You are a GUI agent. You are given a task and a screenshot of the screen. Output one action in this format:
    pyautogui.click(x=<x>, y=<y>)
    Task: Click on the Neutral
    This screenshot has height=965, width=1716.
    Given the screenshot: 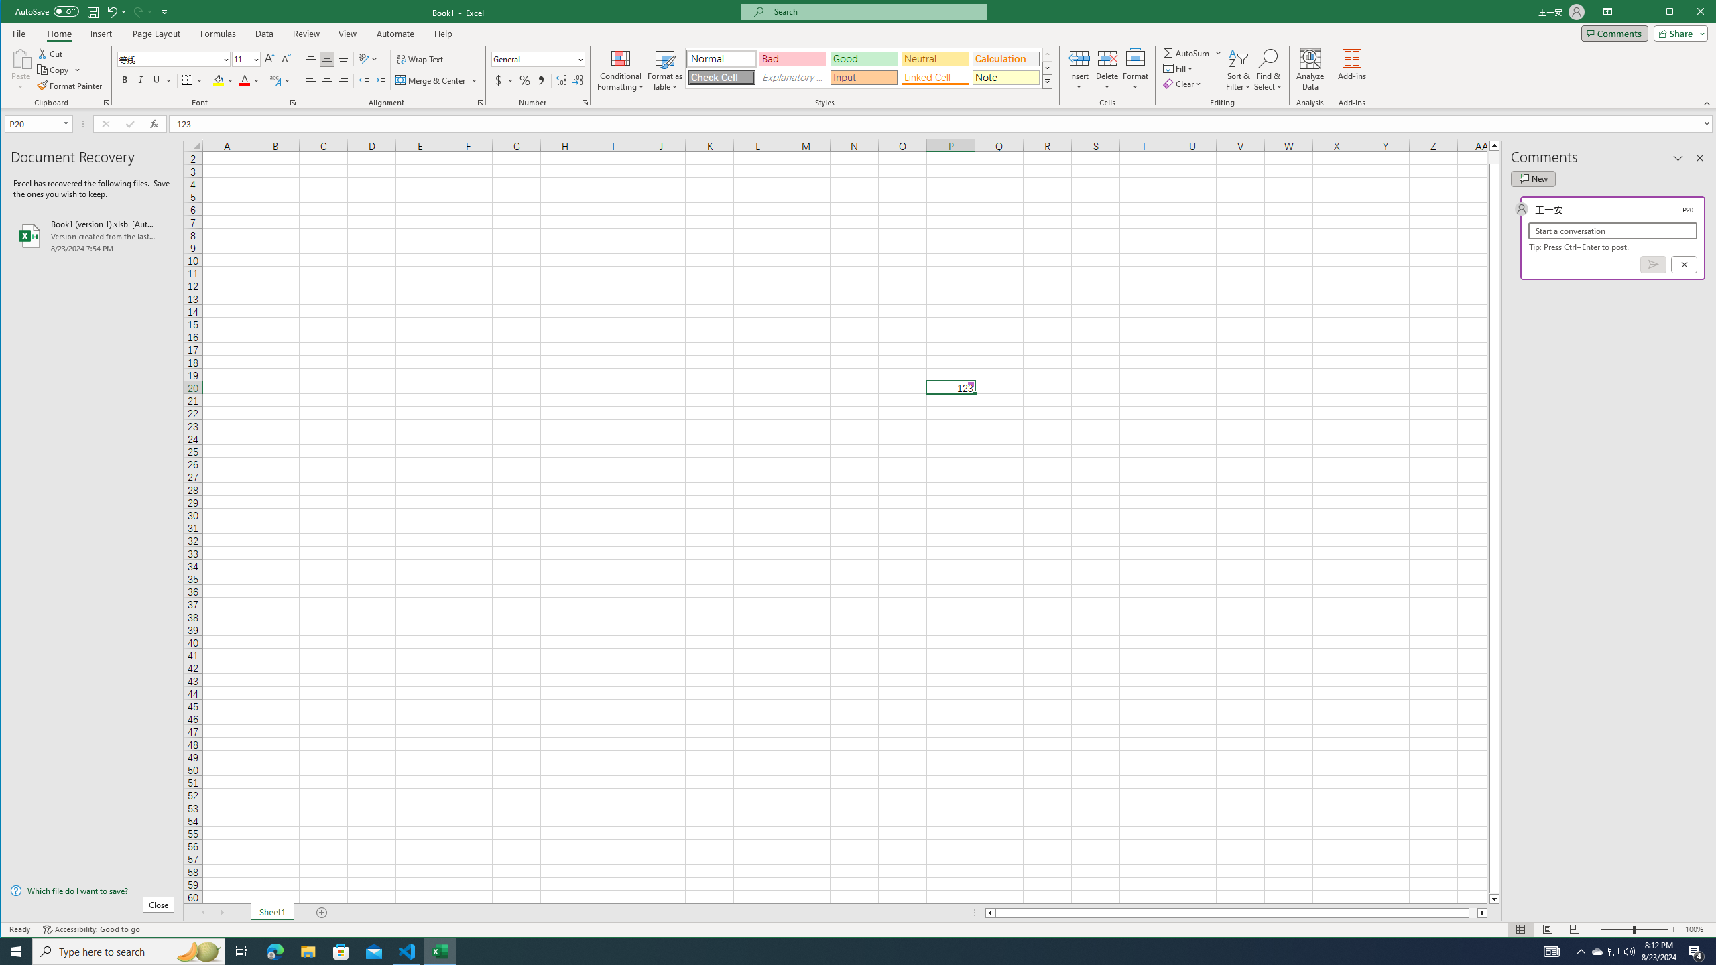 What is the action you would take?
    pyautogui.click(x=934, y=59)
    